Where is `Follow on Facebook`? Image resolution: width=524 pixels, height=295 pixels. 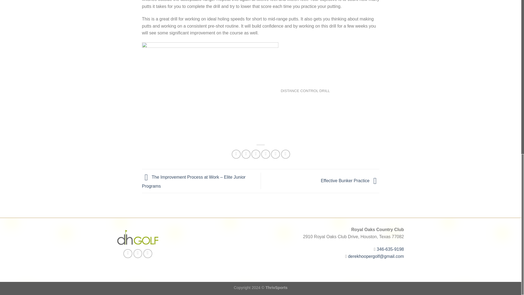
Follow on Facebook is located at coordinates (128, 253).